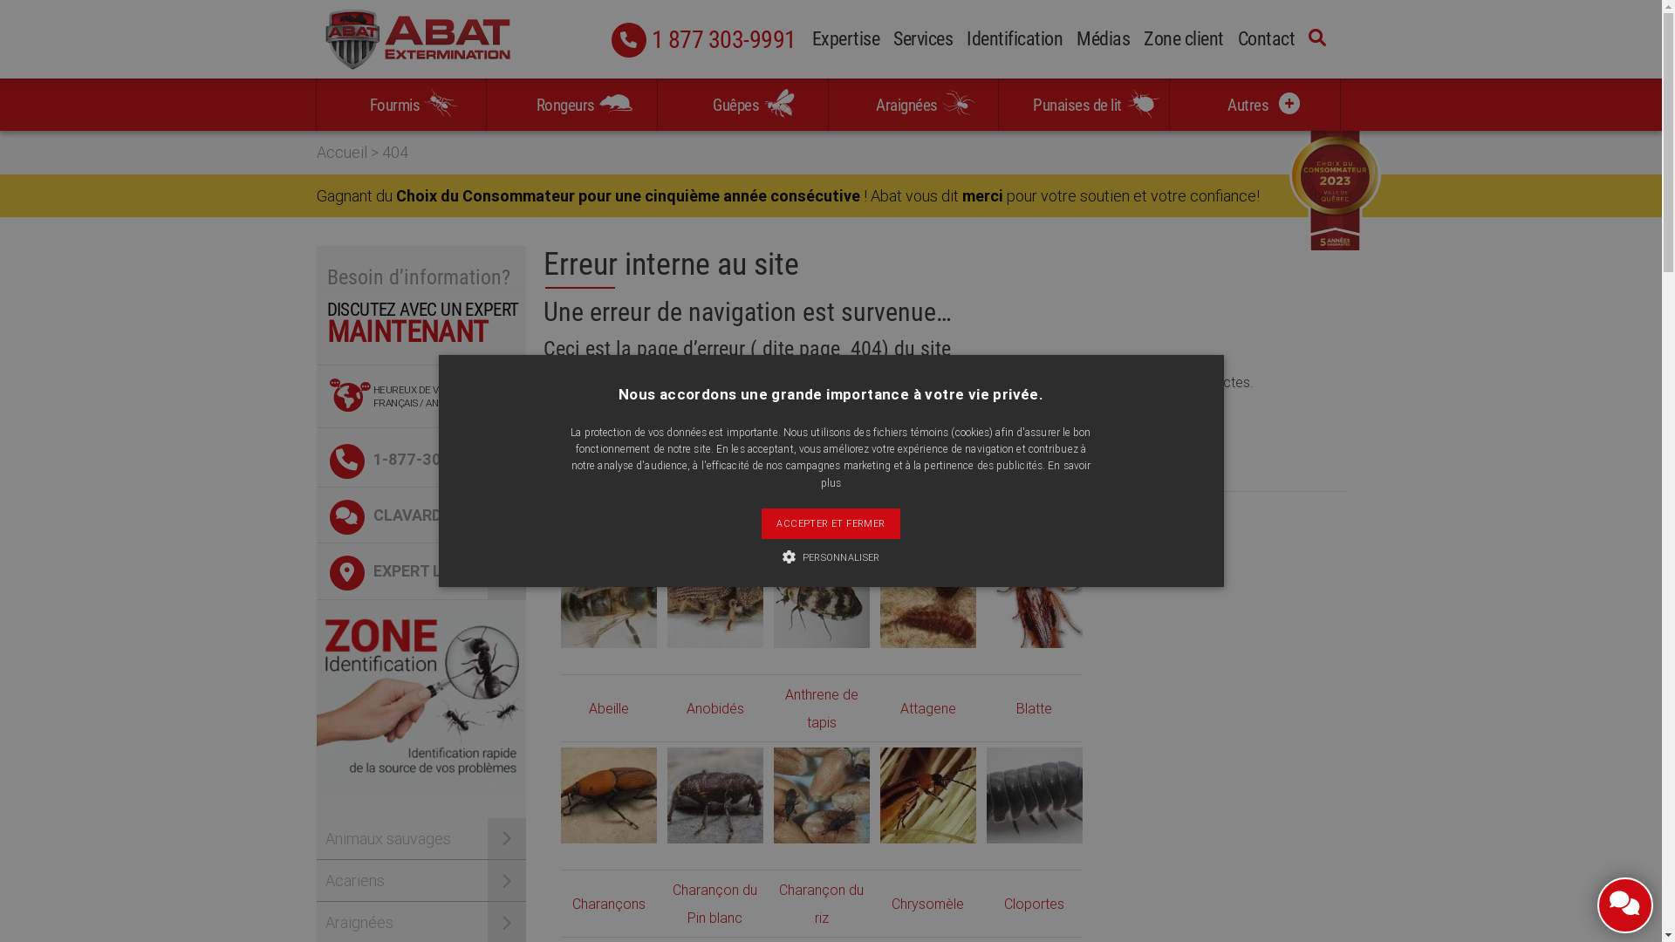 The width and height of the screenshot is (1675, 942). I want to click on Abeille, so click(608, 708).